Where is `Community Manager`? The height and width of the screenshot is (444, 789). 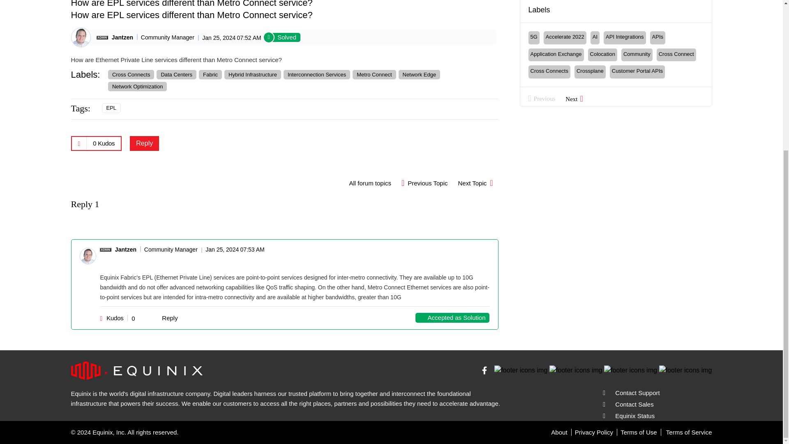 Community Manager is located at coordinates (102, 38).